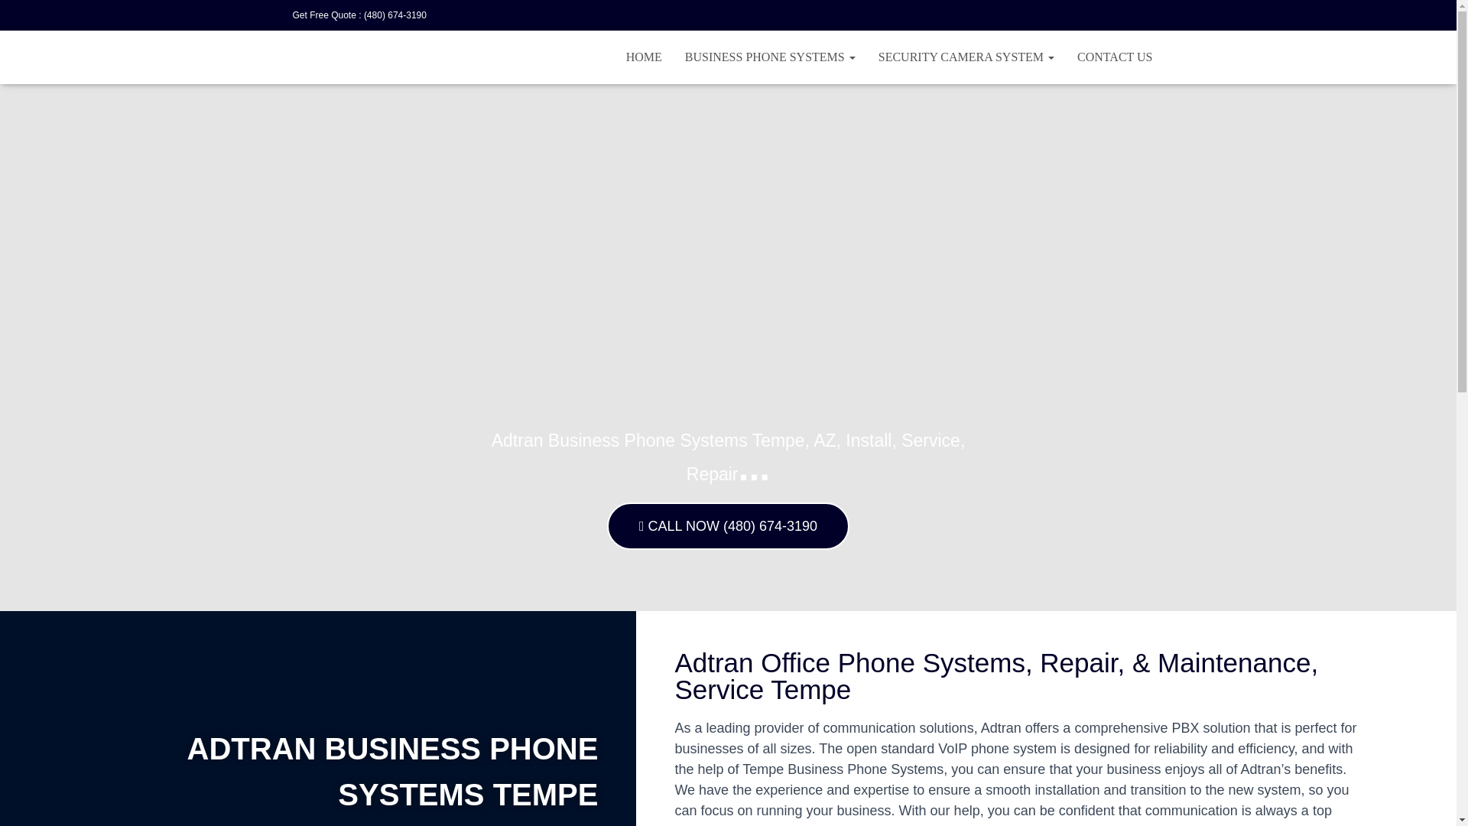 Image resolution: width=1468 pixels, height=826 pixels. I want to click on CONTACT US, so click(1115, 57).